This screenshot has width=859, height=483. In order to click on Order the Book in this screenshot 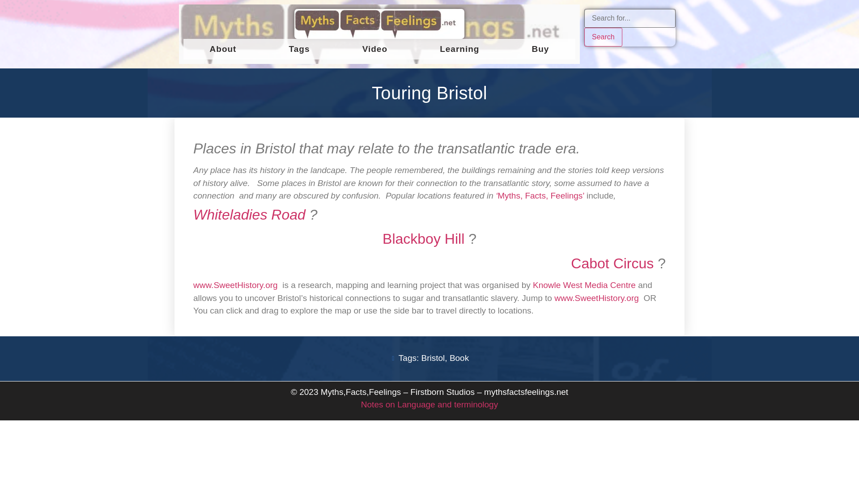, I will do `click(540, 195)`.